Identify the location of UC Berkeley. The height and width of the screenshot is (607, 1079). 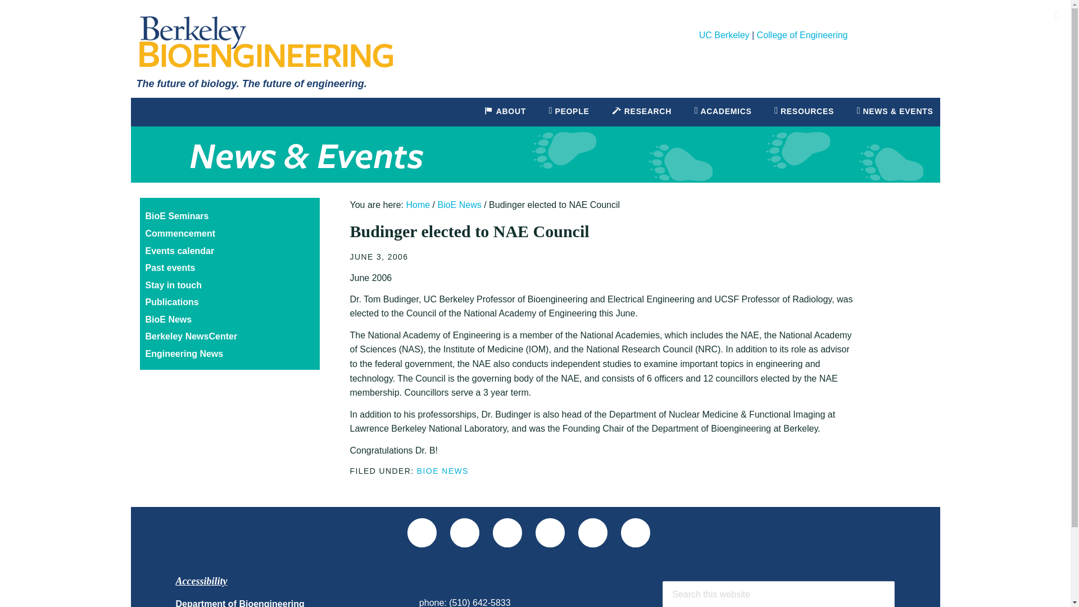
(724, 35).